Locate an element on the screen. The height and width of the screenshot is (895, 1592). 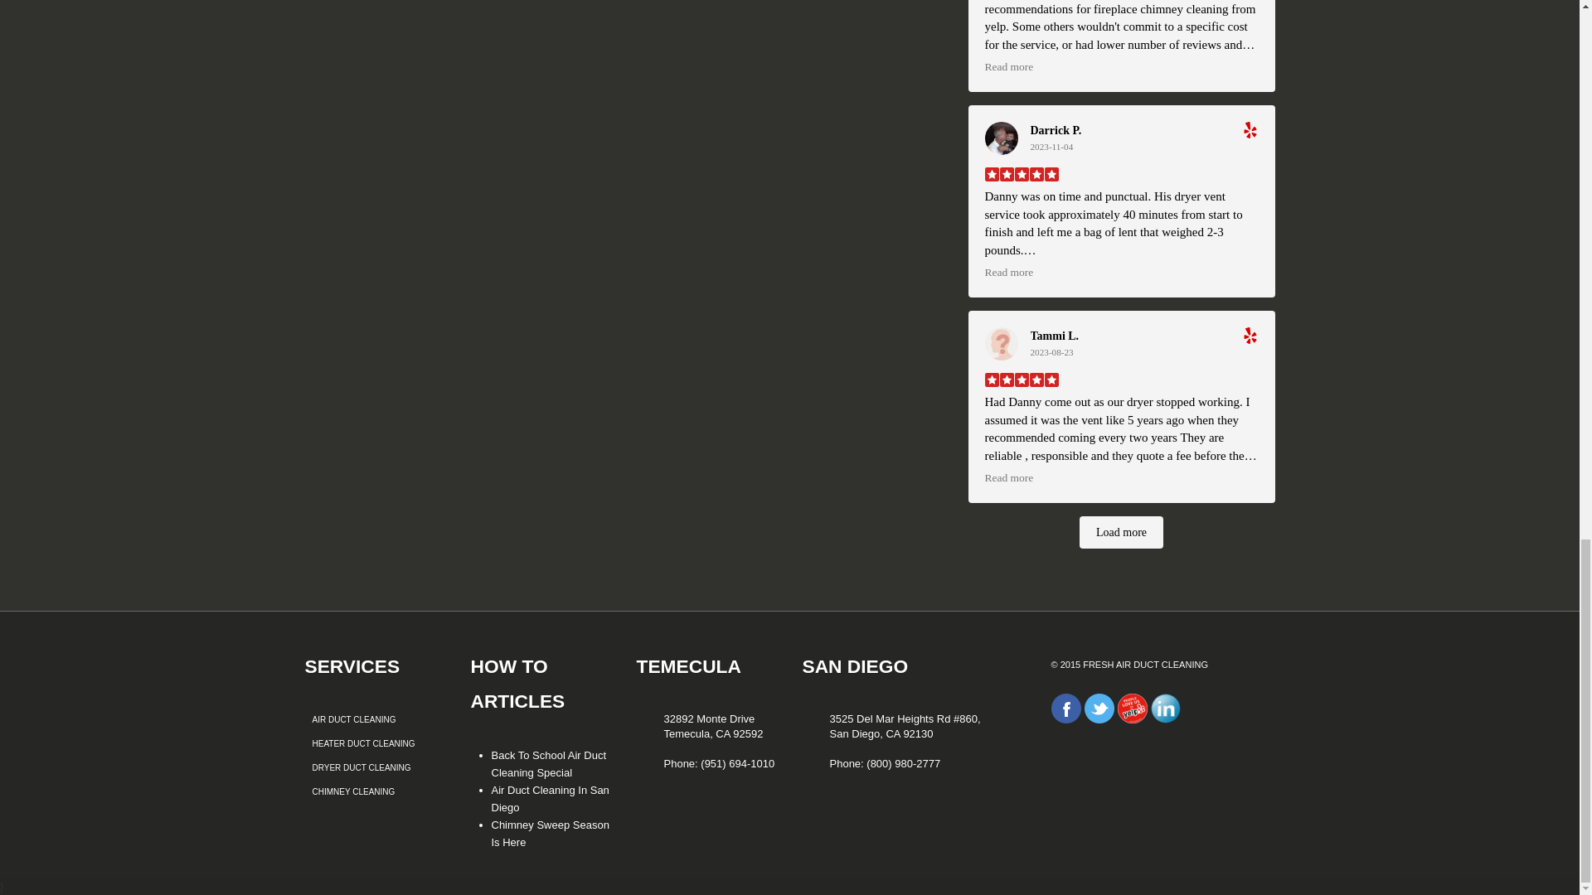
Back To School Air Duct Cleaning Special is located at coordinates (548, 763).